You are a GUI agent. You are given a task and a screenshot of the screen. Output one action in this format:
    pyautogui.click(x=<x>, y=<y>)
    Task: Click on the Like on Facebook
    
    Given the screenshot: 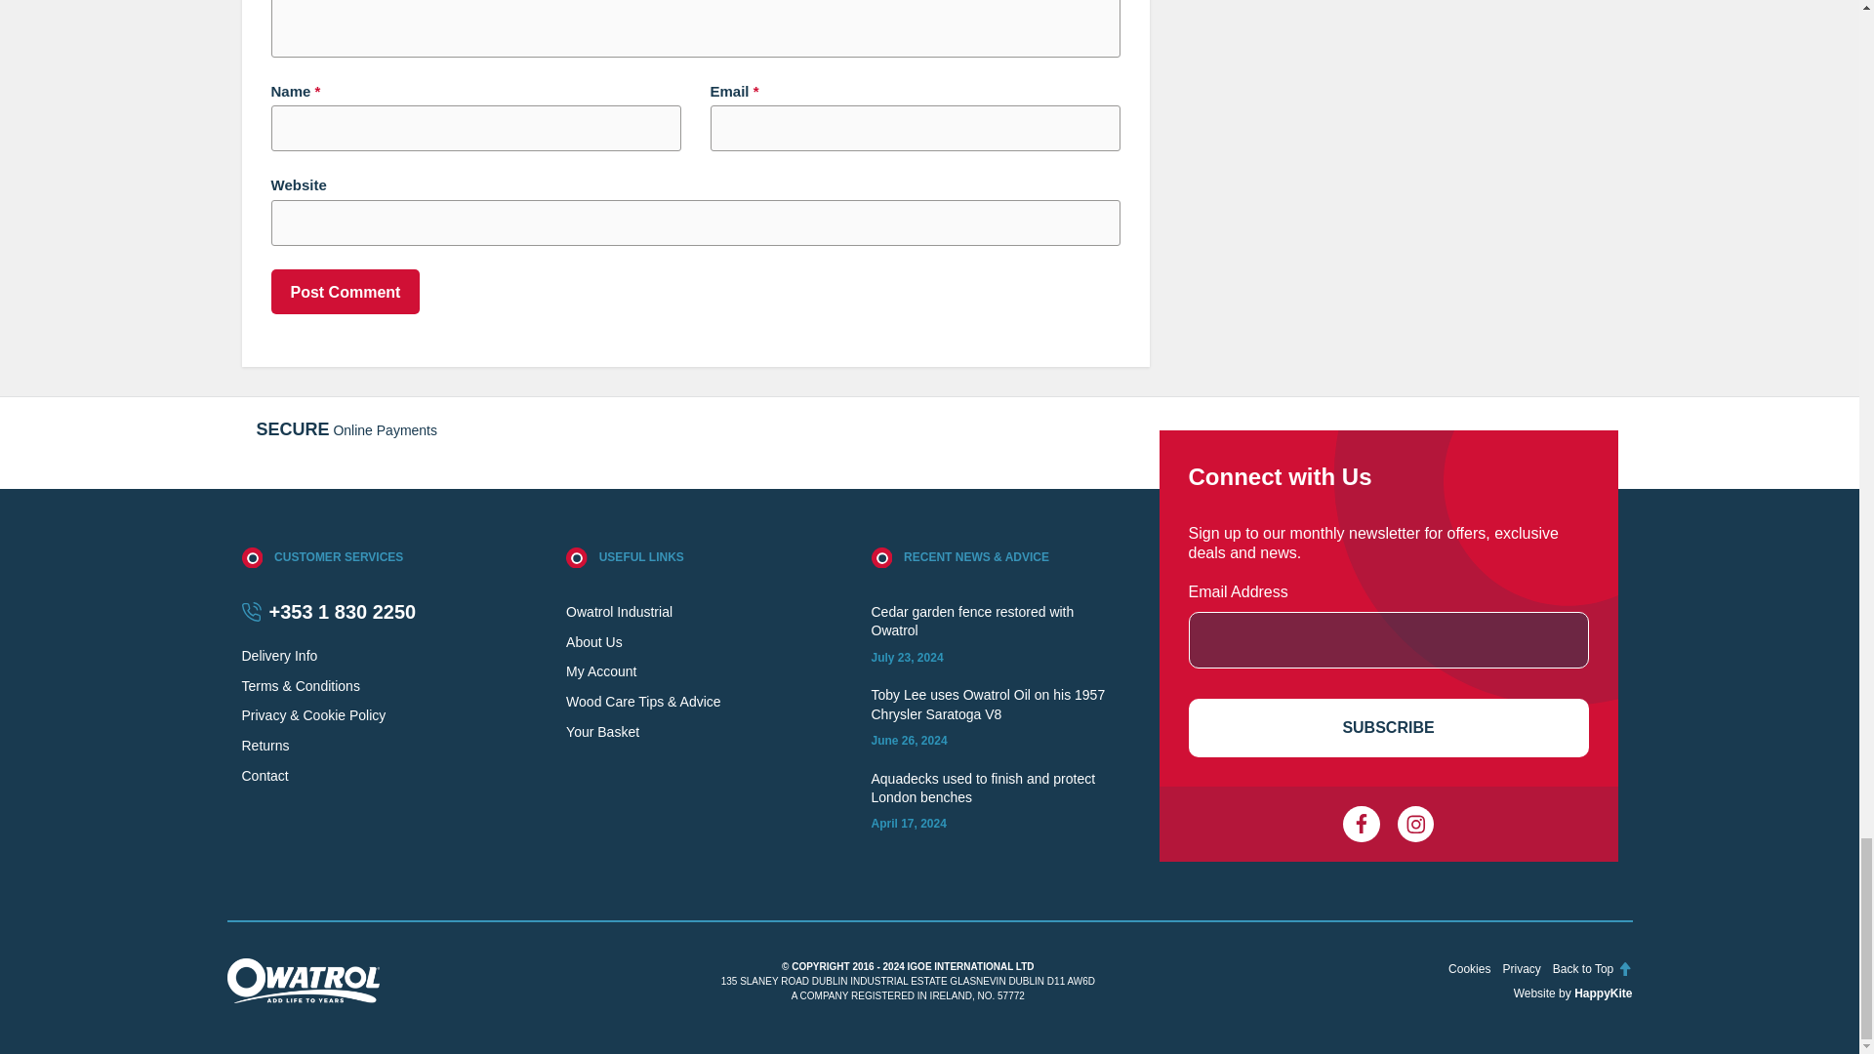 What is the action you would take?
    pyautogui.click(x=1361, y=825)
    